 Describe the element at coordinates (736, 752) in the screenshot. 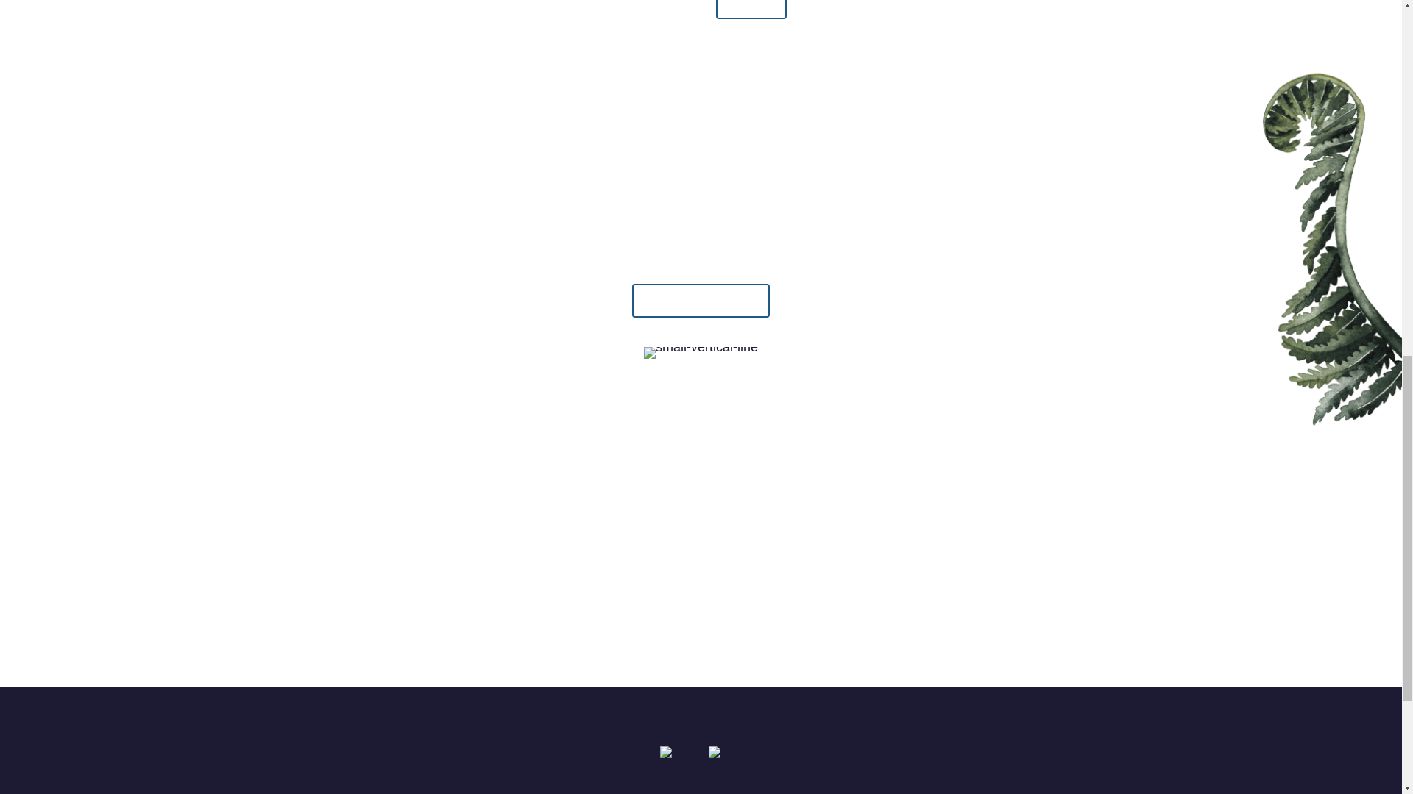

I see `sp-logo` at that location.